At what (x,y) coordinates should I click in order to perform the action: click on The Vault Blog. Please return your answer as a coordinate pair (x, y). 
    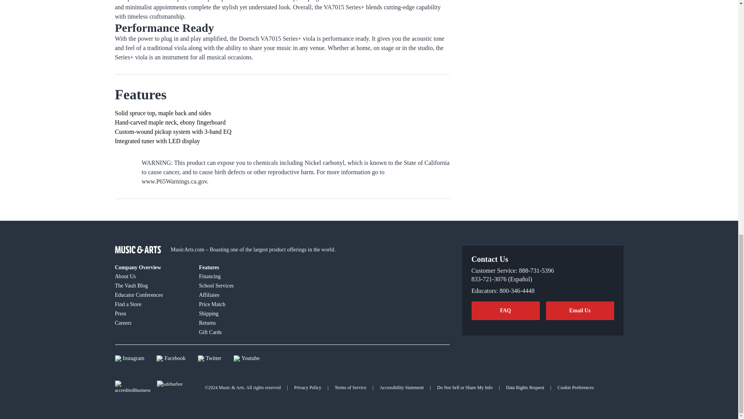
    Looking at the image, I should click on (152, 286).